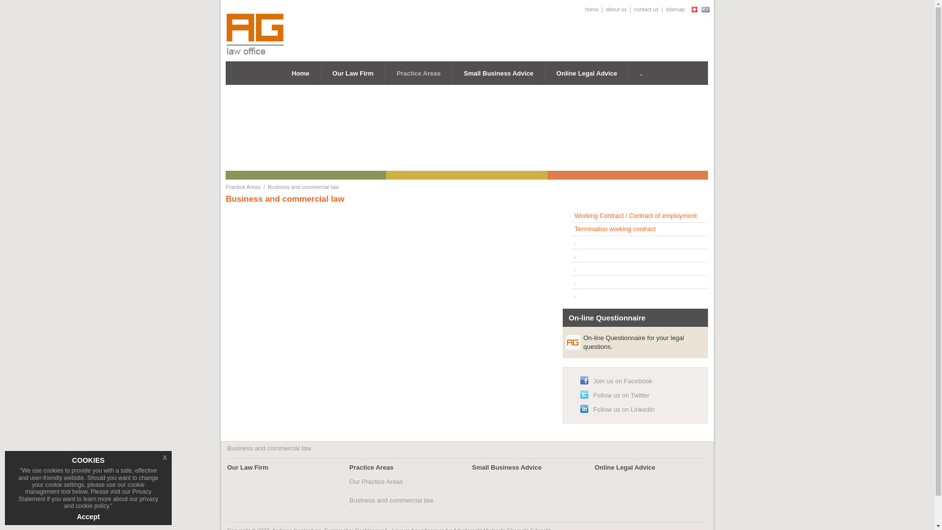 The image size is (942, 530). Describe the element at coordinates (392, 501) in the screenshot. I see `Business and commercial law` at that location.